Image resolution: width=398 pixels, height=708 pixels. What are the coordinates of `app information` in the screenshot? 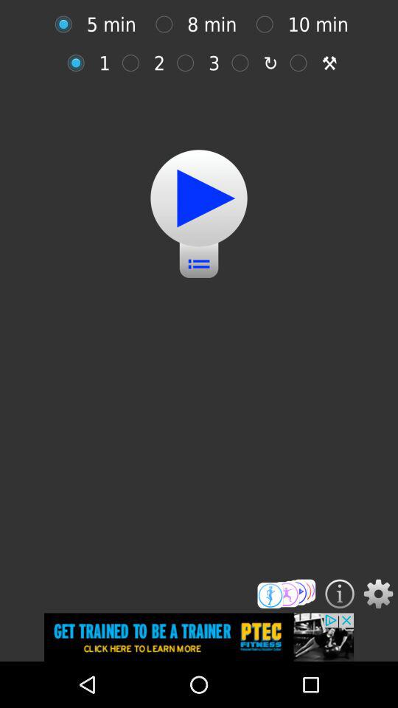 It's located at (339, 594).